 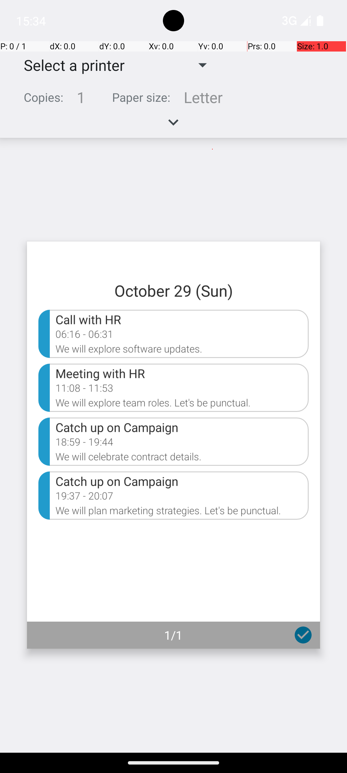 I want to click on Copies:, so click(x=44, y=97).